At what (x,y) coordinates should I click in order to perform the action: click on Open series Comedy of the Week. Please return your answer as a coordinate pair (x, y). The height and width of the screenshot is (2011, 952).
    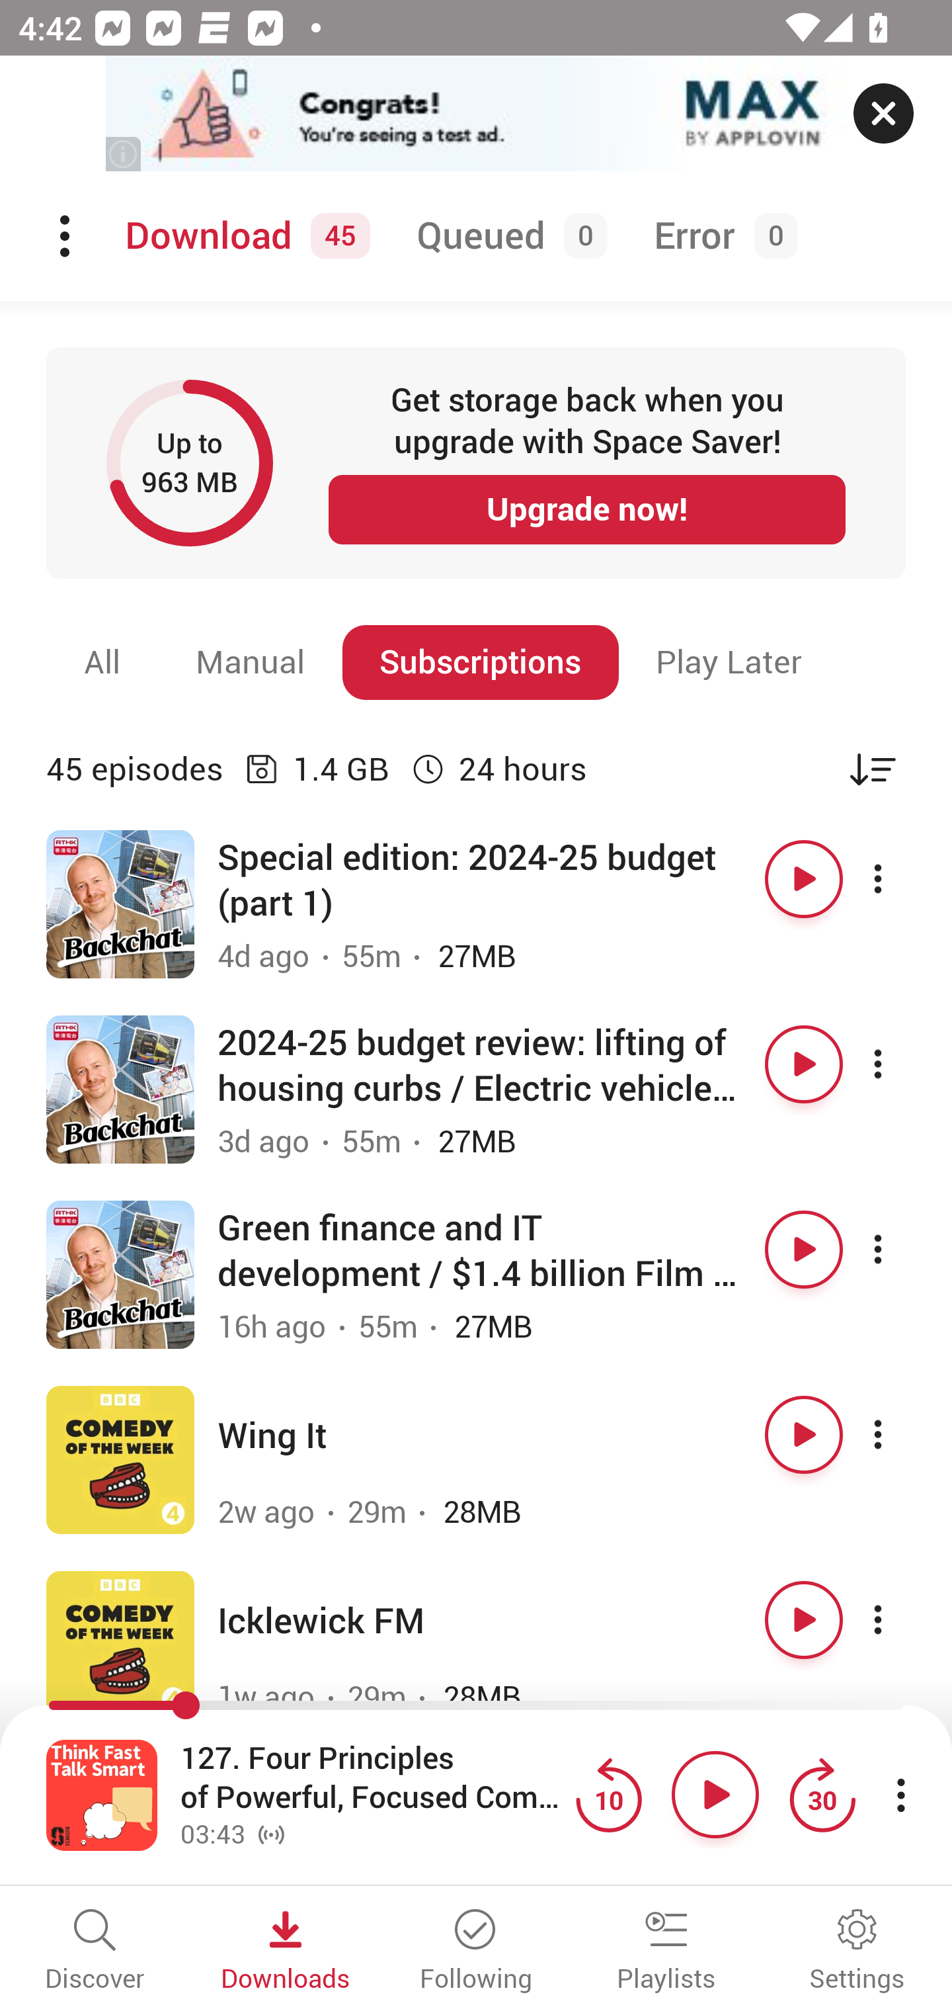
    Looking at the image, I should click on (120, 1459).